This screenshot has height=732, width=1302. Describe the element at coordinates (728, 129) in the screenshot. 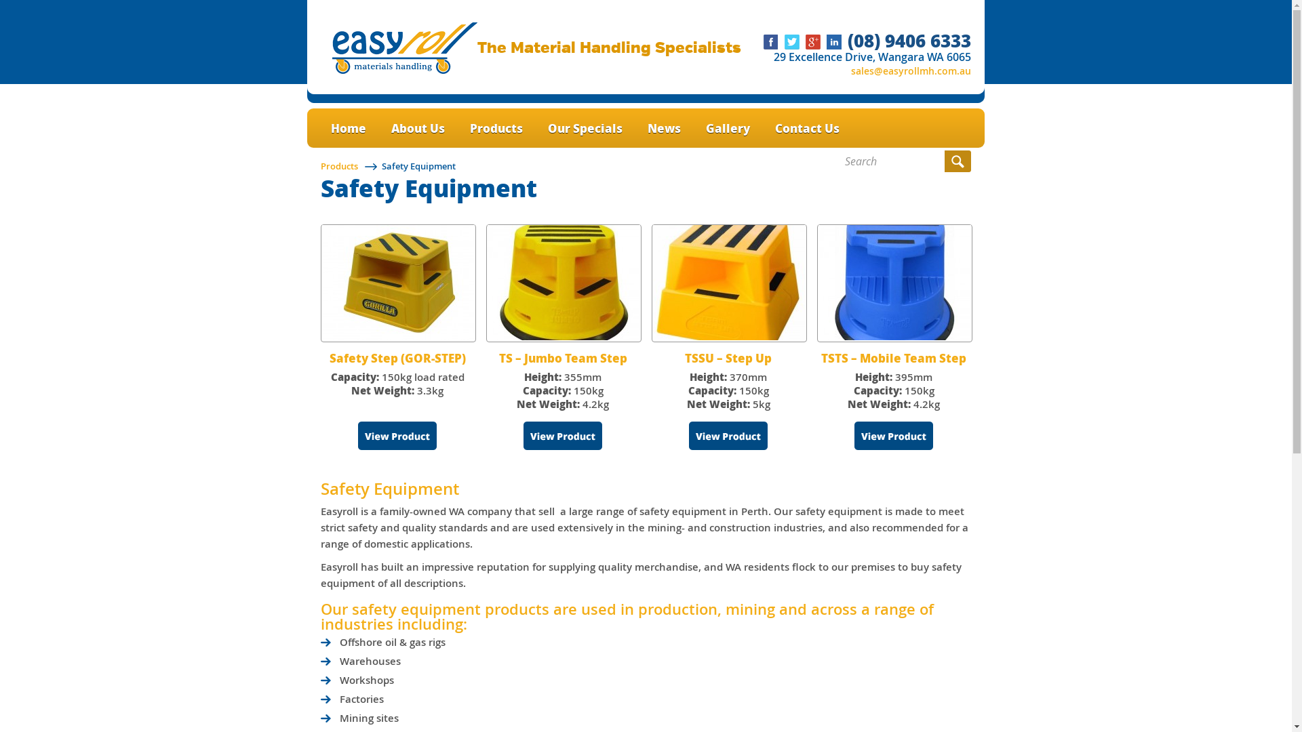

I see `Gallery` at that location.